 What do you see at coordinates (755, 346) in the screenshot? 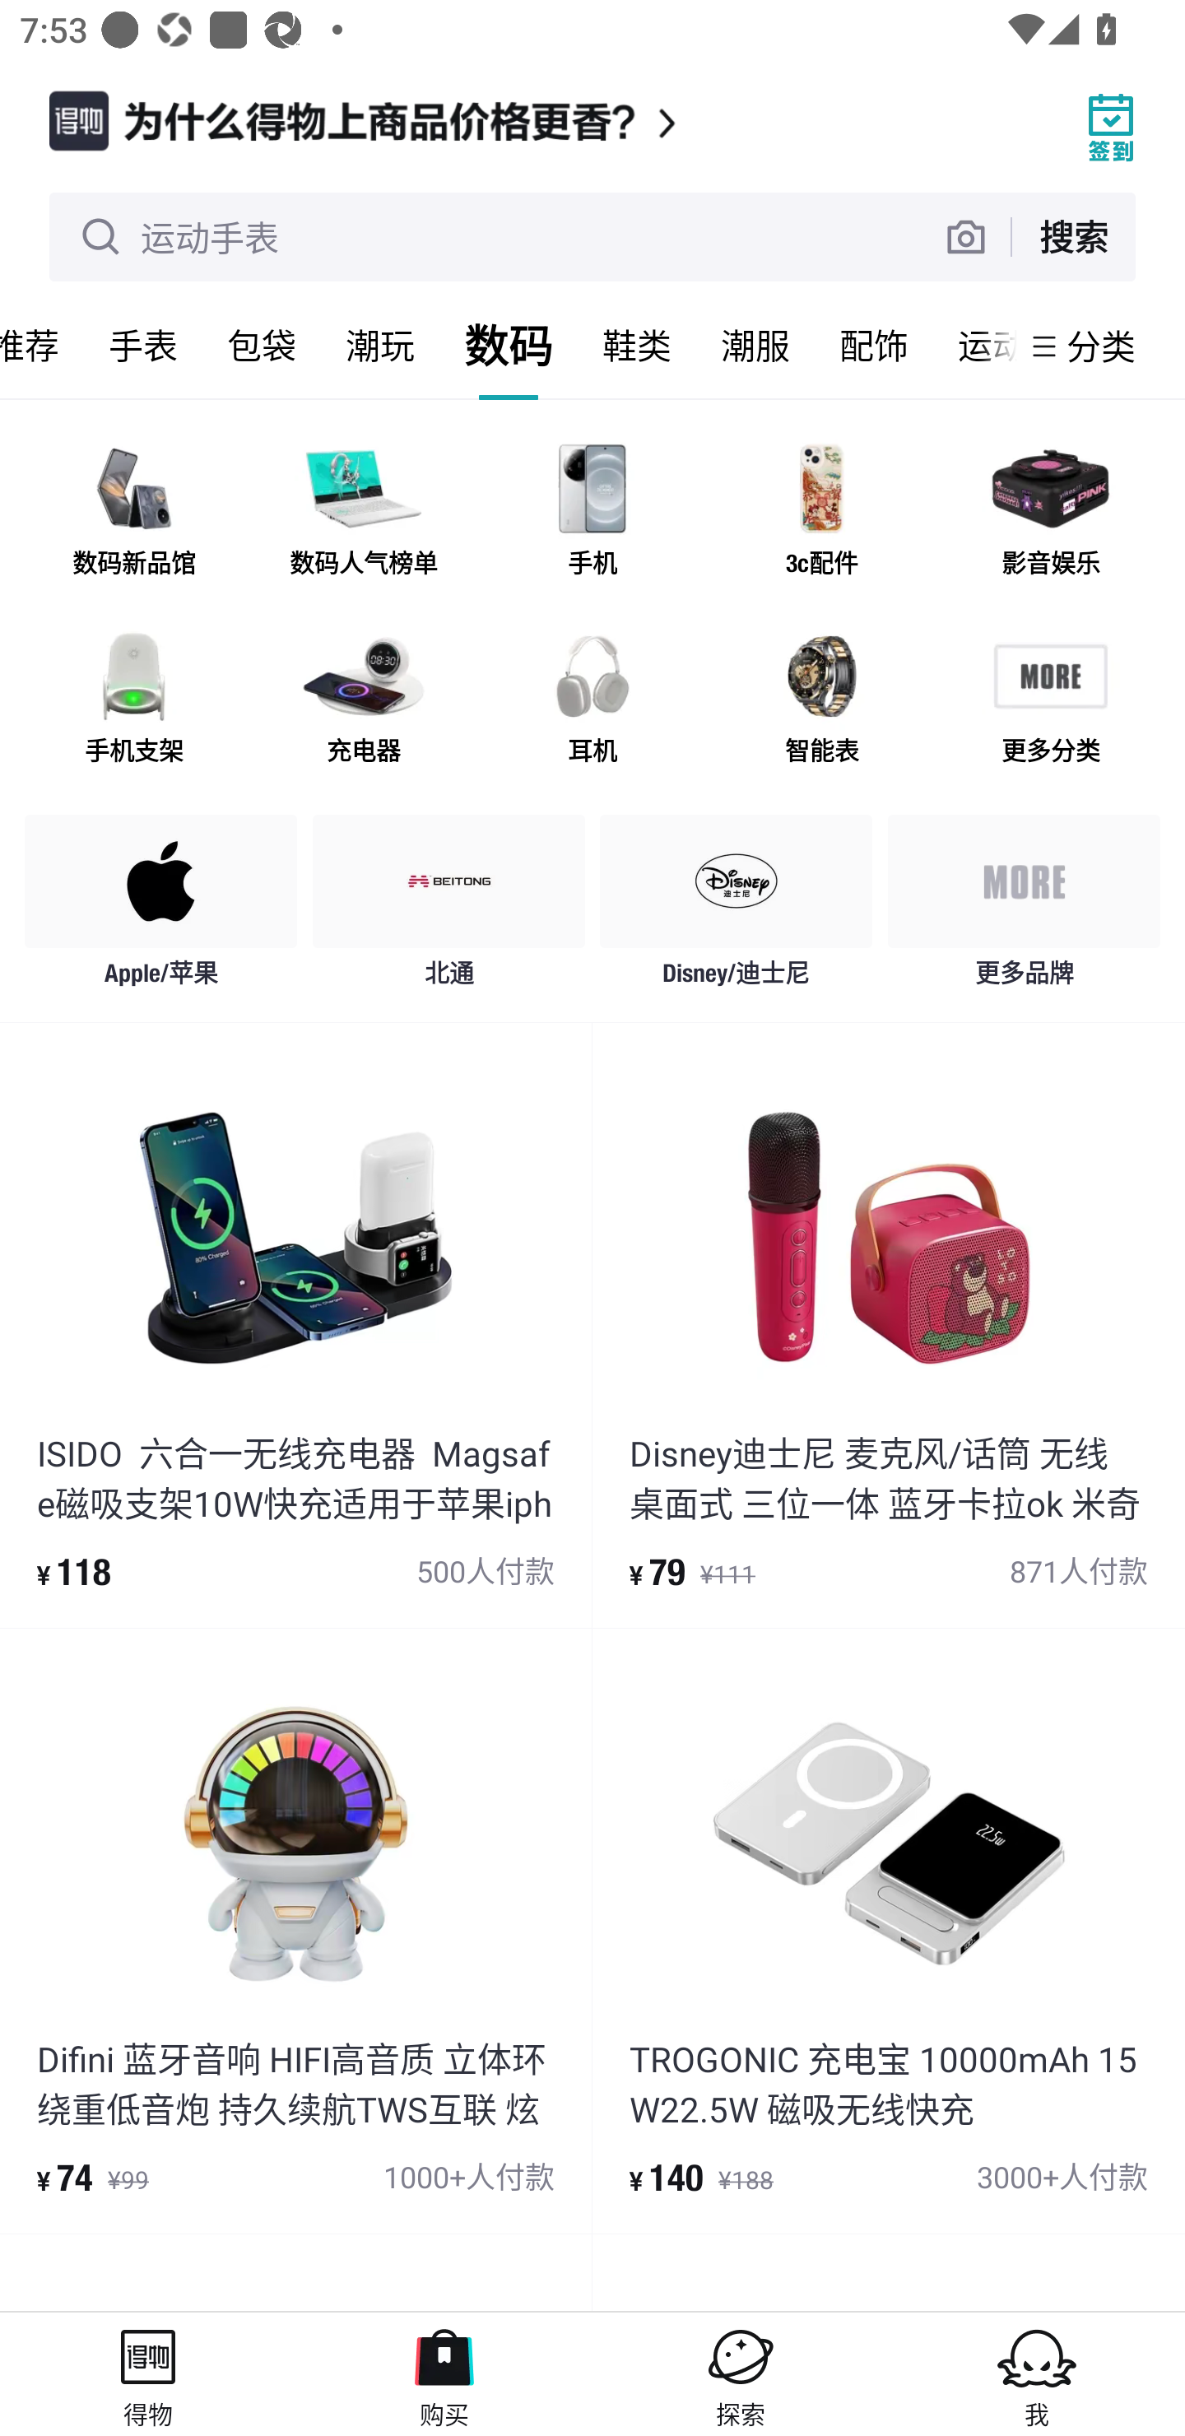
I see `潮服` at bounding box center [755, 346].